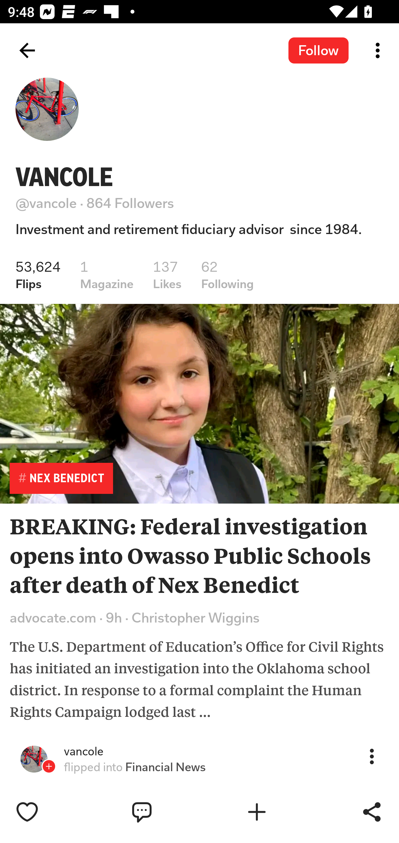 The width and height of the screenshot is (399, 843). What do you see at coordinates (380, 50) in the screenshot?
I see `More options` at bounding box center [380, 50].